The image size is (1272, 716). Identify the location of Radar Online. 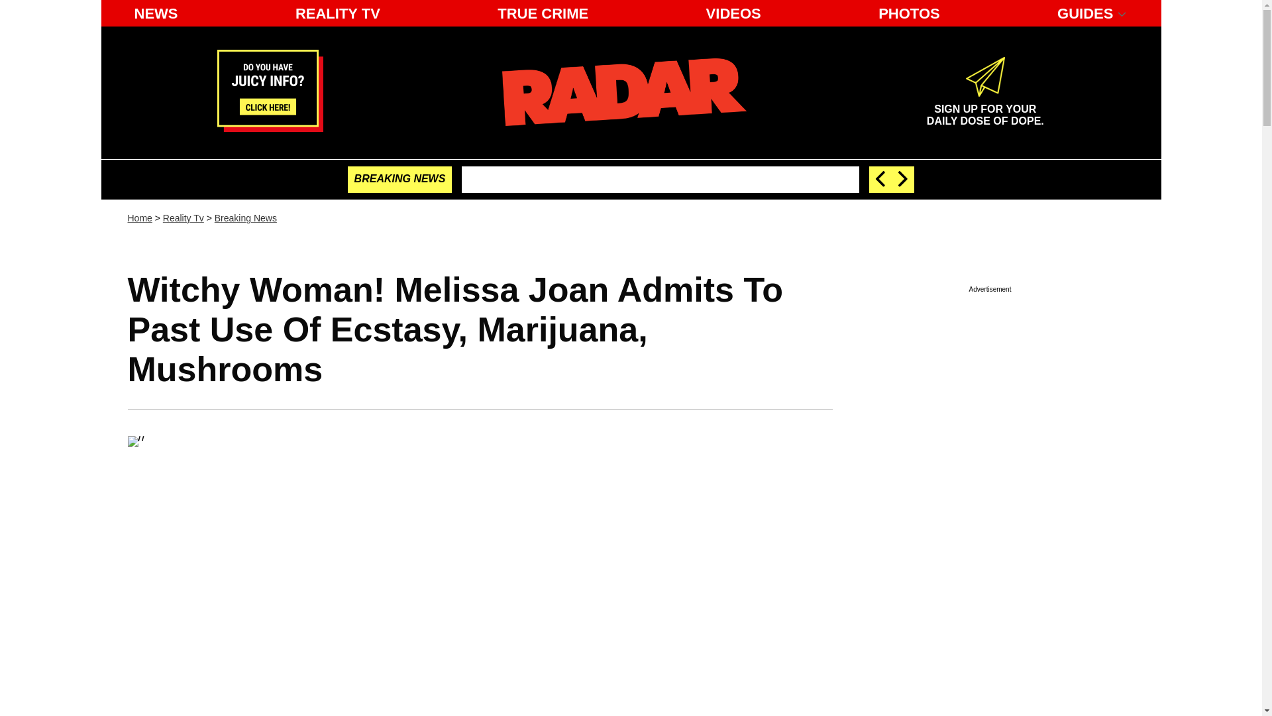
(984, 109).